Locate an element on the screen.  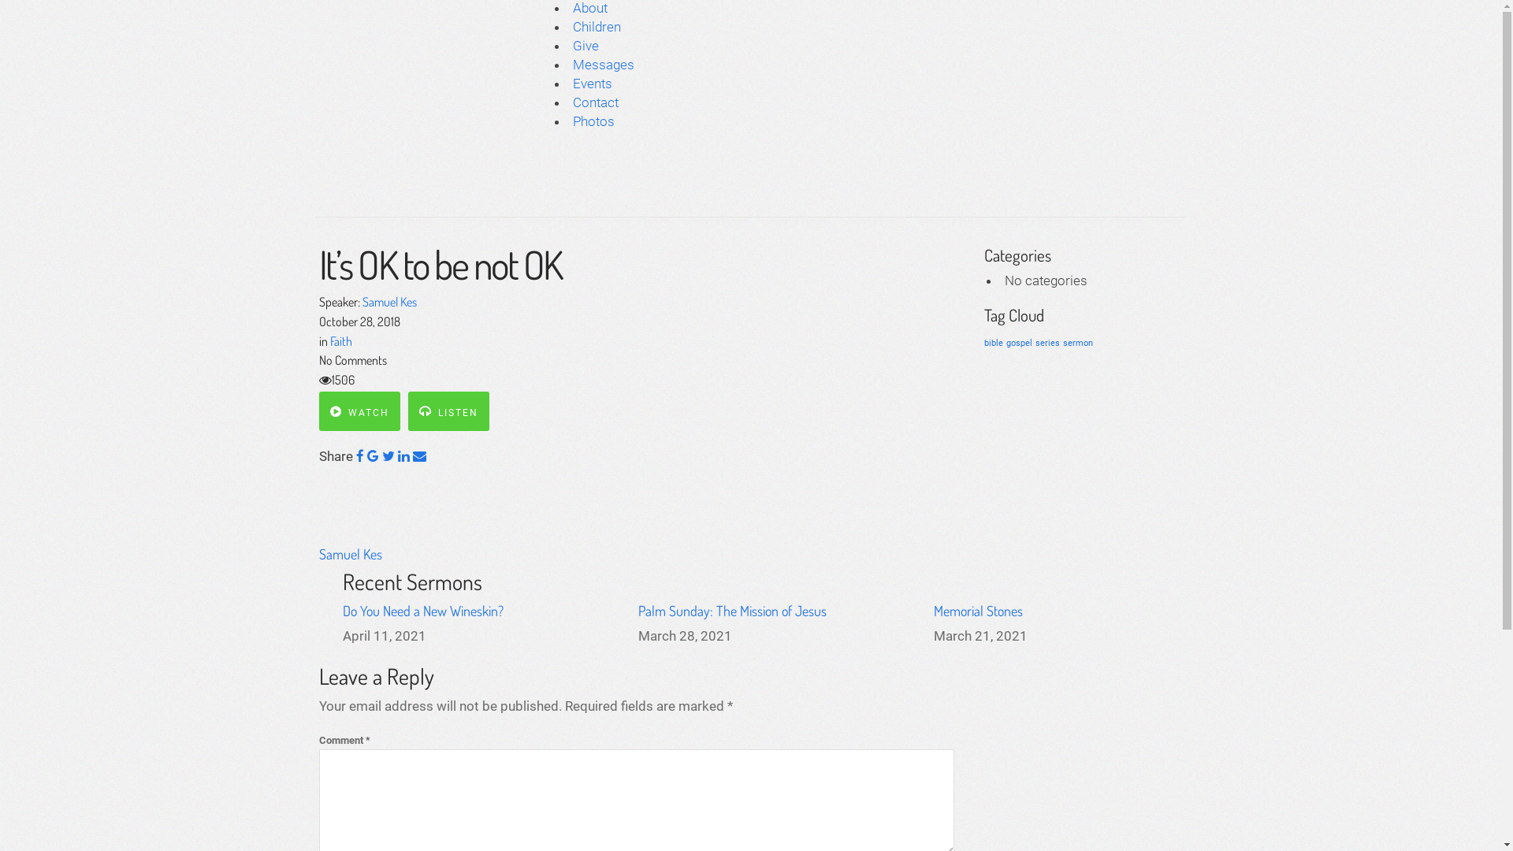
Messages is located at coordinates (604, 65).